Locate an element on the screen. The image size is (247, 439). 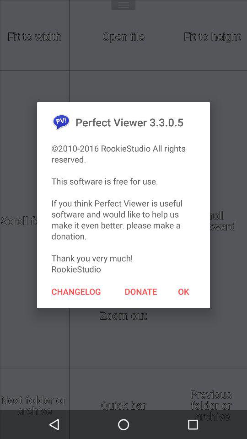
tap the donate item is located at coordinates (141, 291).